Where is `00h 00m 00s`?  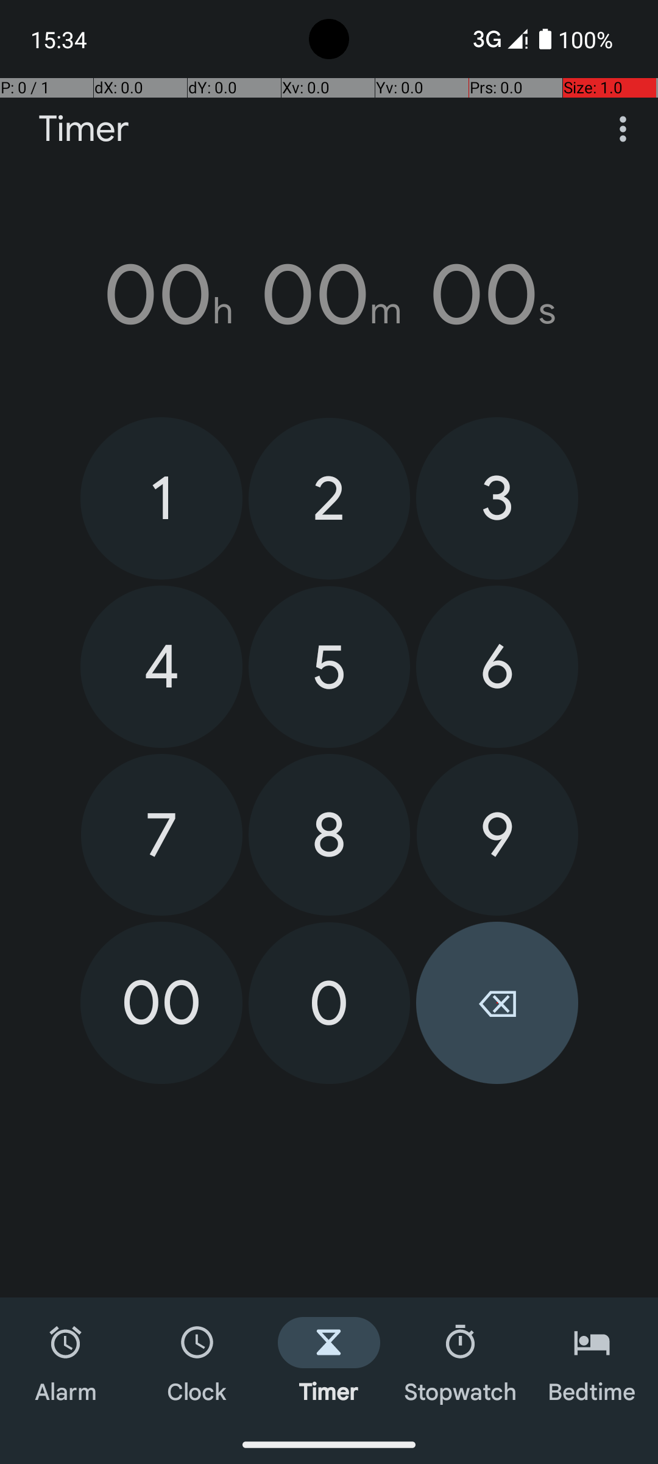 00h 00m 00s is located at coordinates (329, 295).